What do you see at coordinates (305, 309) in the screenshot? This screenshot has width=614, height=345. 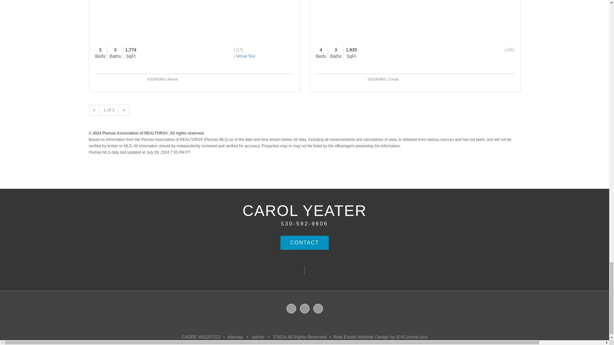 I see `Facebook` at bounding box center [305, 309].